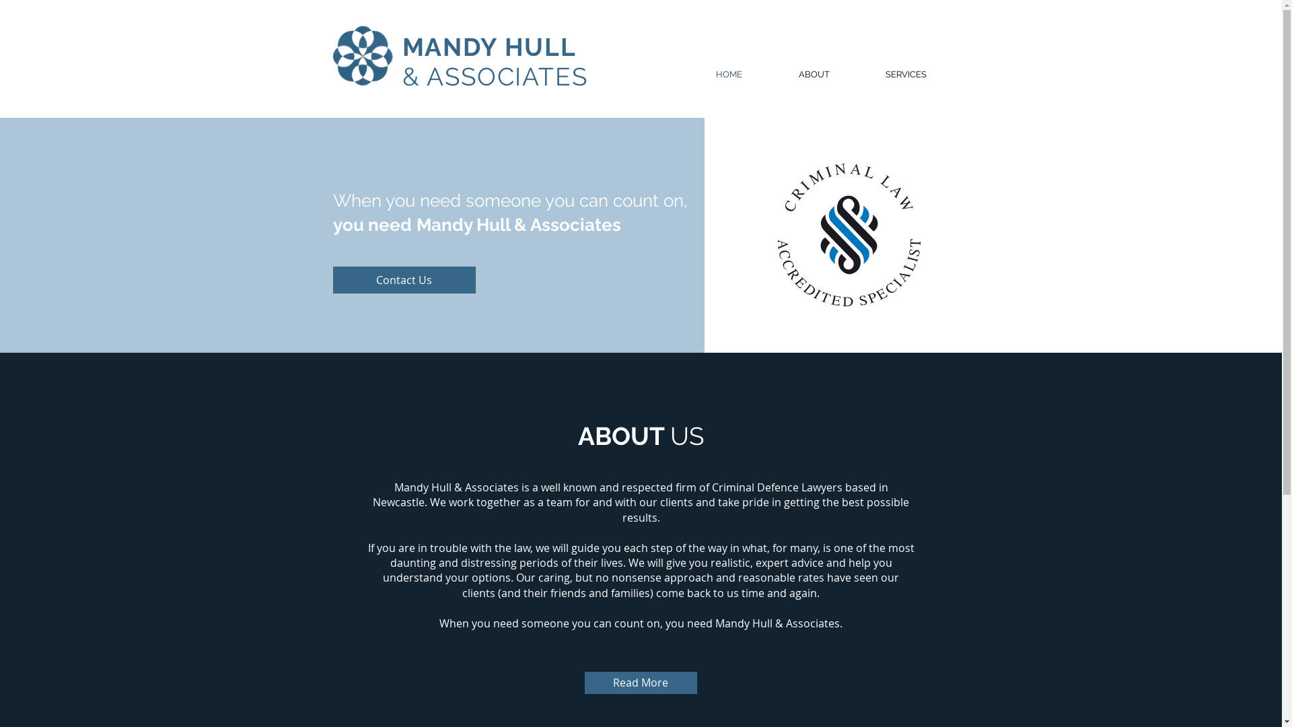 This screenshot has width=1292, height=727. What do you see at coordinates (495, 62) in the screenshot?
I see `MANDY HULL
& ASSOCIATES` at bounding box center [495, 62].